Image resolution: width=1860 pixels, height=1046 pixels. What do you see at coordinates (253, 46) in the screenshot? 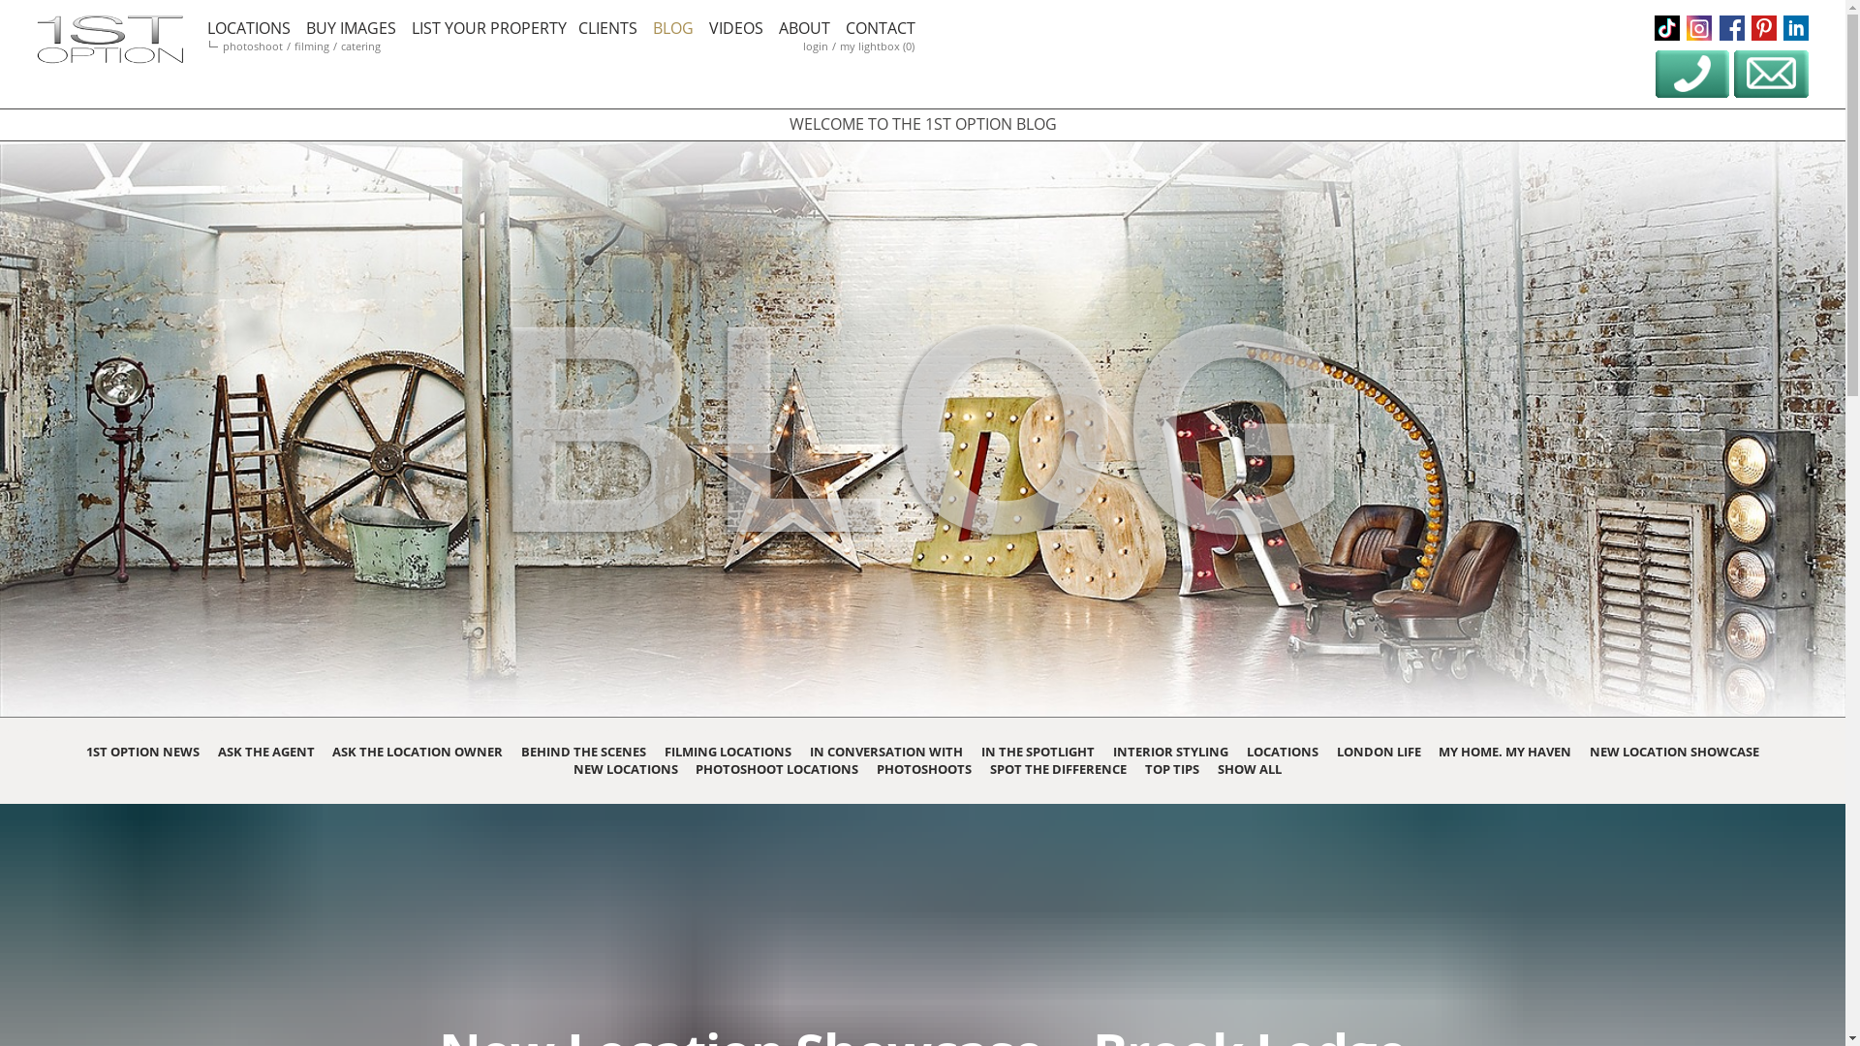
I see `photoshoot` at bounding box center [253, 46].